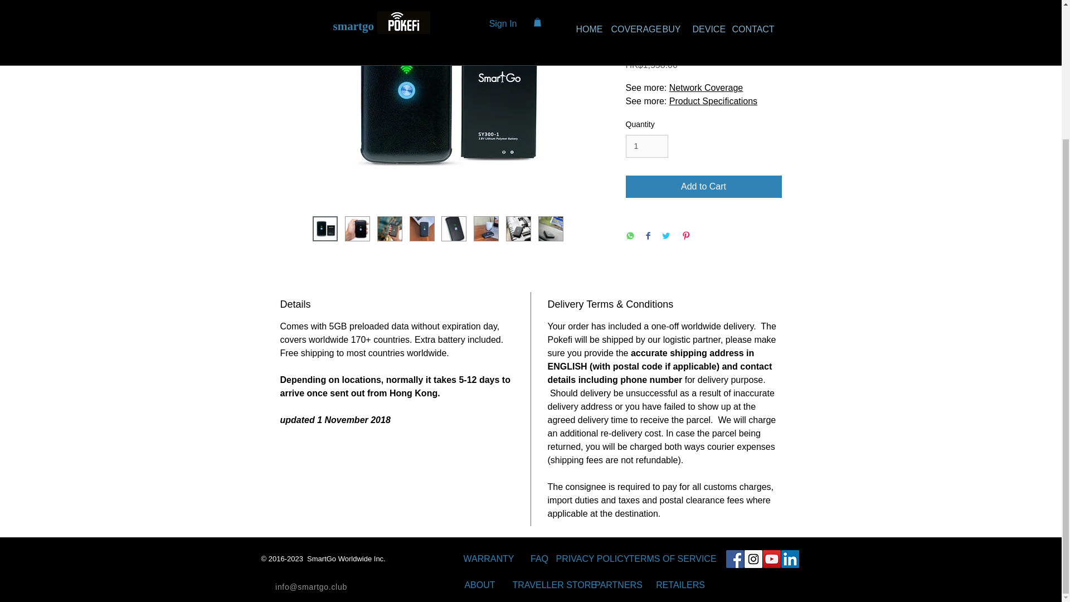  What do you see at coordinates (707, 88) in the screenshot?
I see `Network Coverage` at bounding box center [707, 88].